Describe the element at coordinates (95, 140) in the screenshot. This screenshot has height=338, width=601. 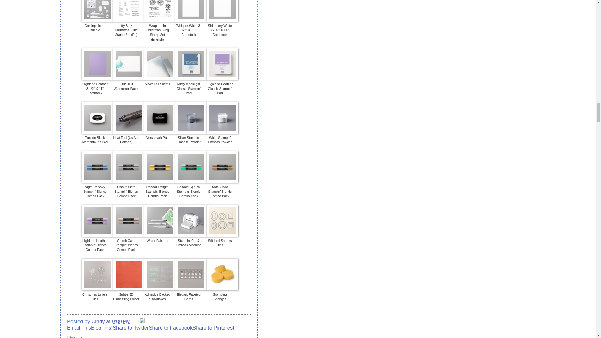
I see `Tuxedo Black Memento Ink Pad` at that location.